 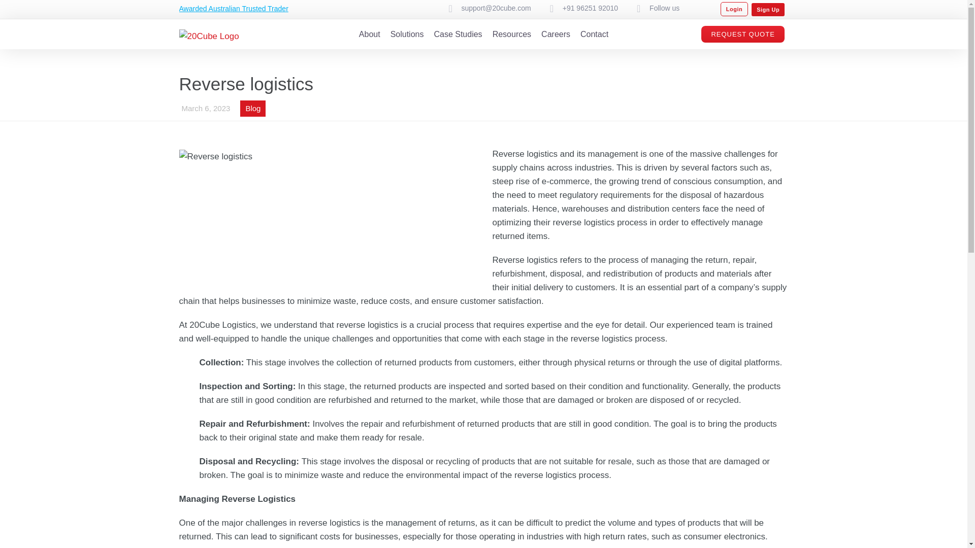 I want to click on Awarded Australian Trusted Trader, so click(x=233, y=8).